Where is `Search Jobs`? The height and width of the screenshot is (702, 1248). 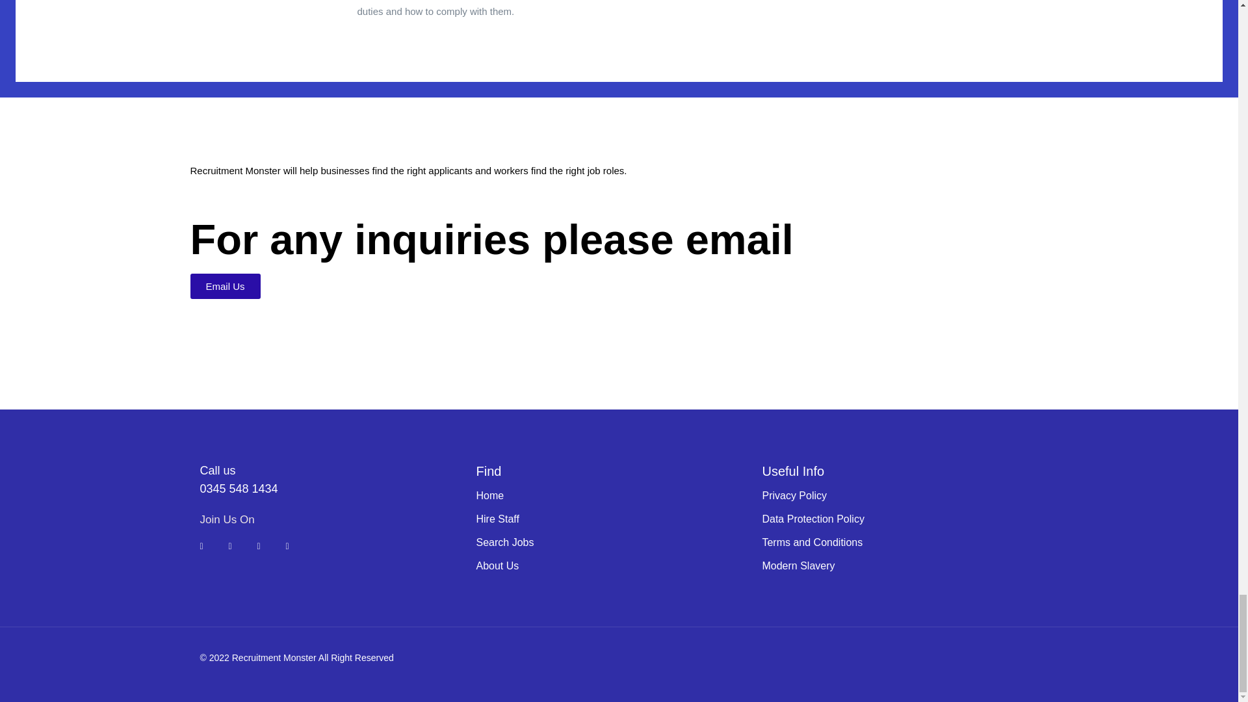
Search Jobs is located at coordinates (504, 542).